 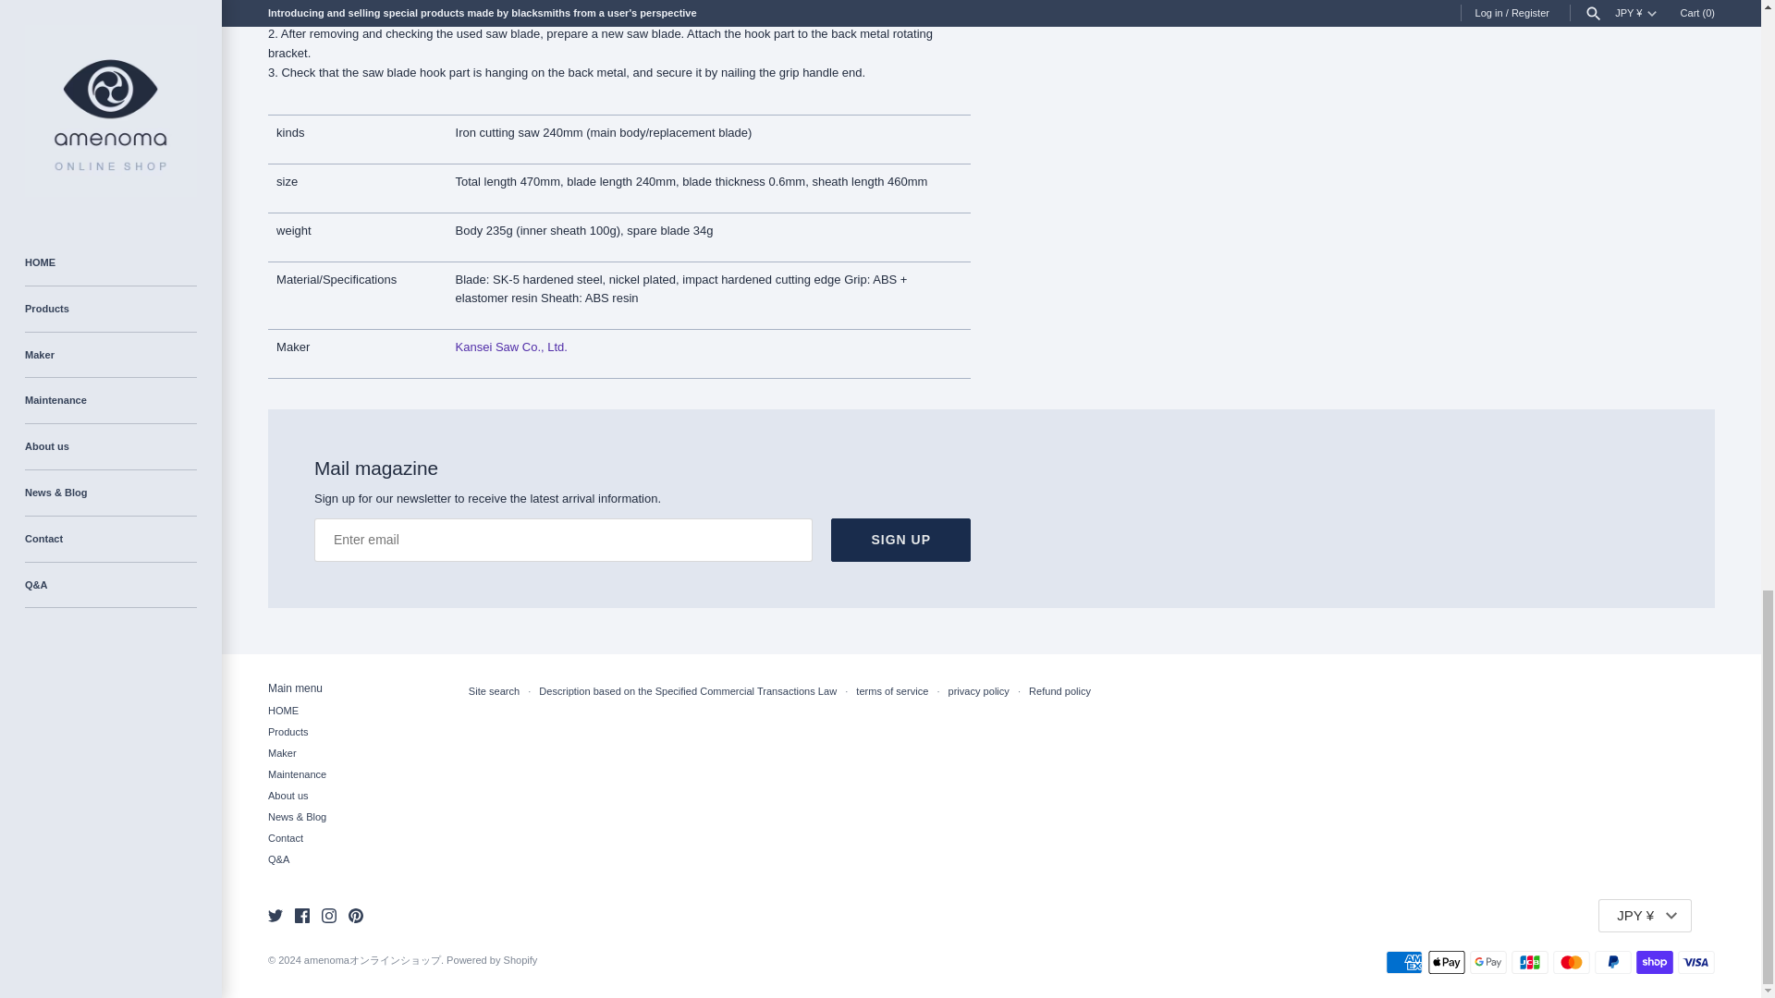 I want to click on Google Pay, so click(x=1488, y=963).